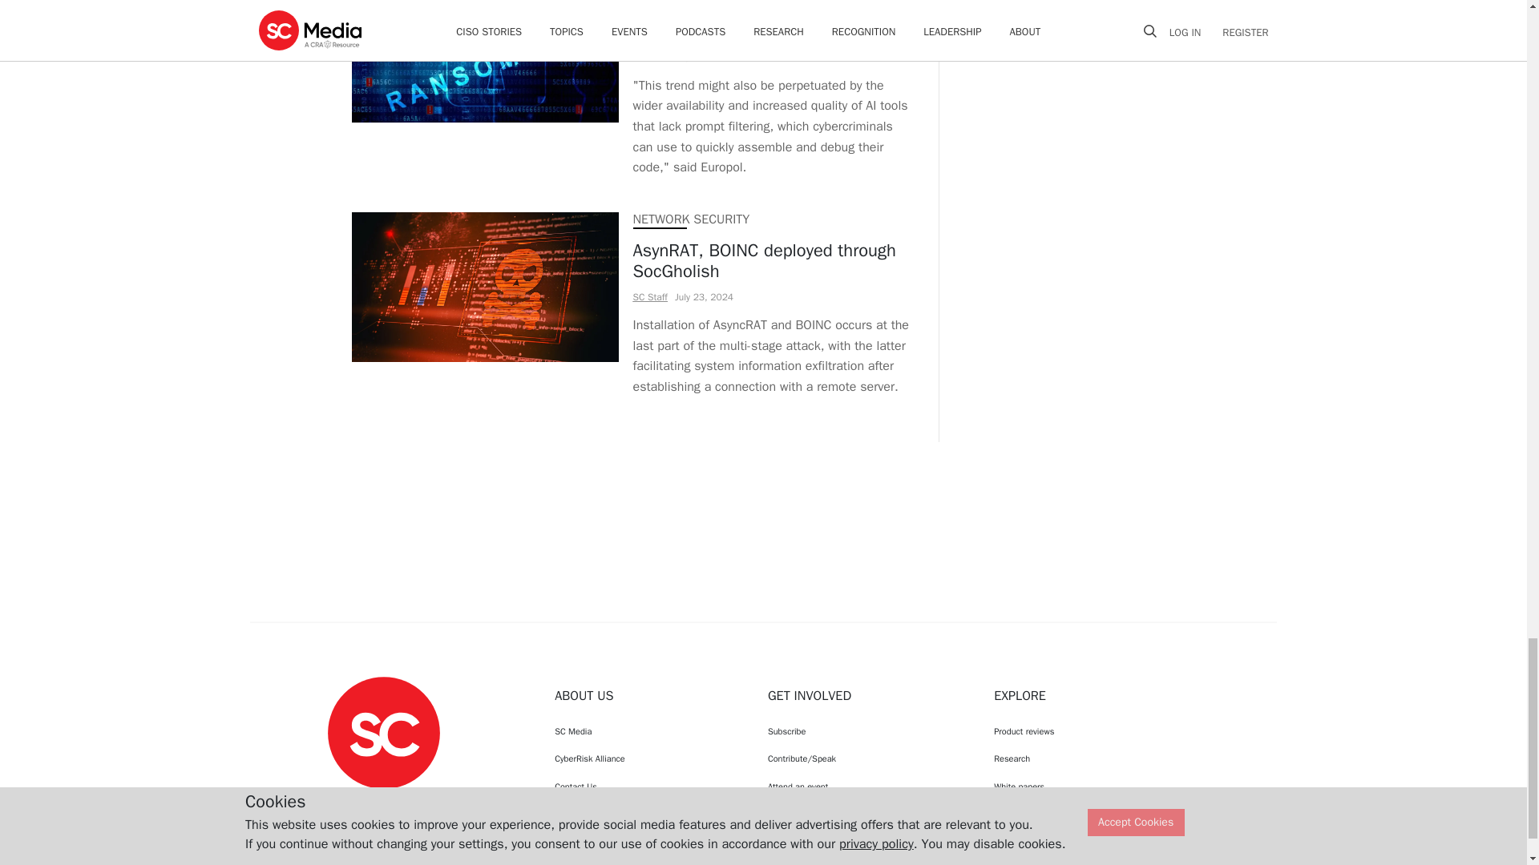  What do you see at coordinates (691, 219) in the screenshot?
I see `NETWORK SECURITY` at bounding box center [691, 219].